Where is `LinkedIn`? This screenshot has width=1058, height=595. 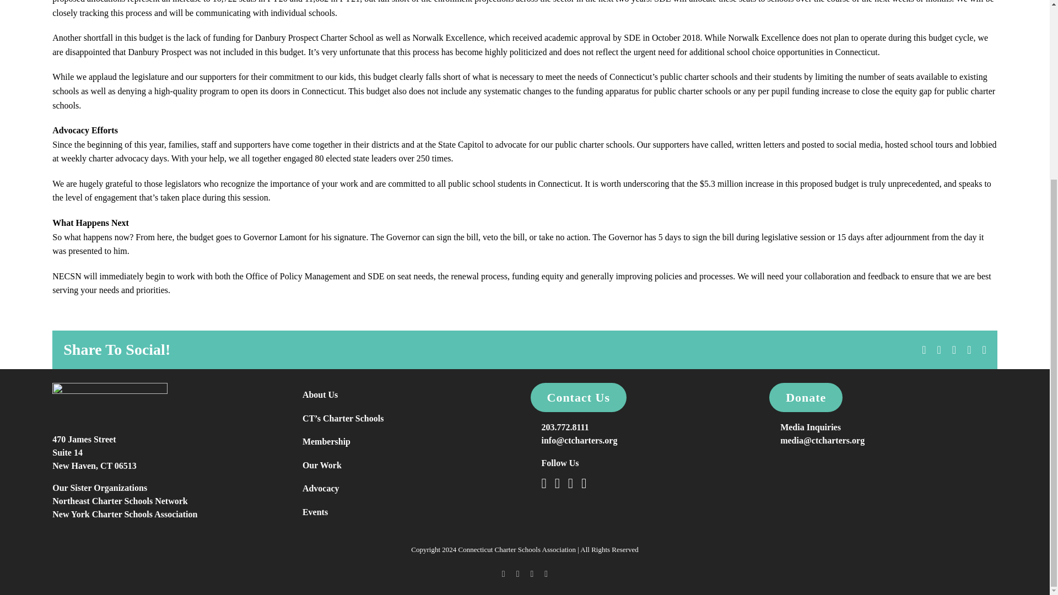 LinkedIn is located at coordinates (984, 349).